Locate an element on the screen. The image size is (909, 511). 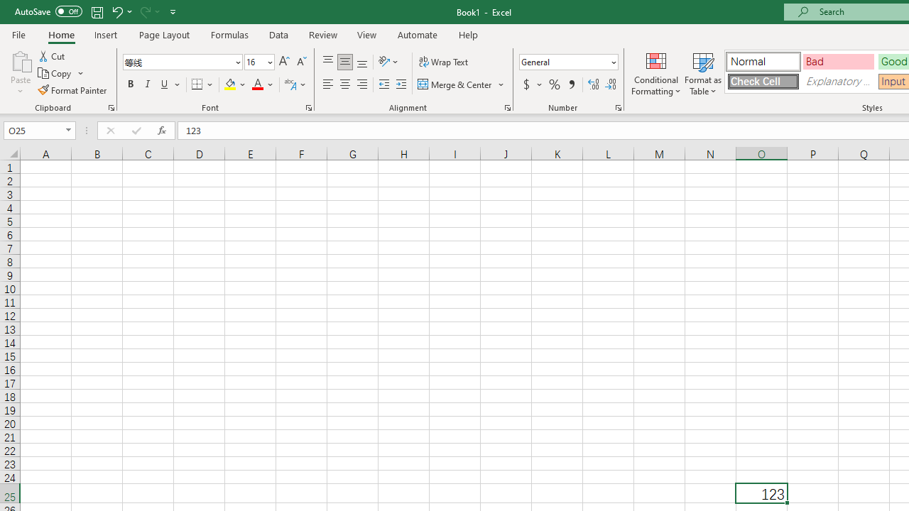
Conditional Formatting is located at coordinates (656, 72).